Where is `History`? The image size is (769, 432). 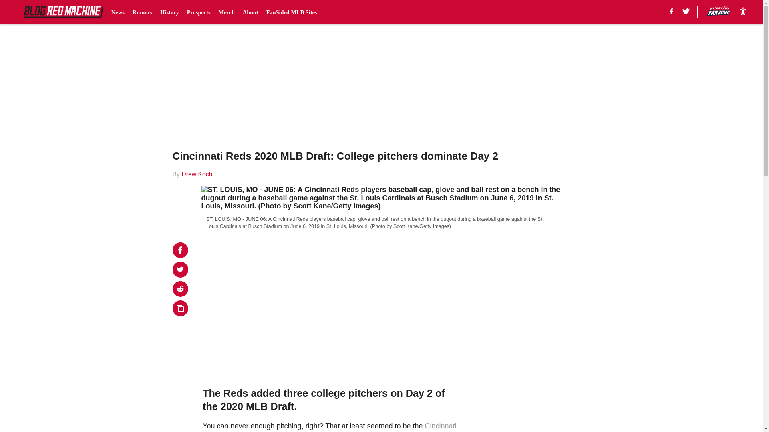 History is located at coordinates (169, 12).